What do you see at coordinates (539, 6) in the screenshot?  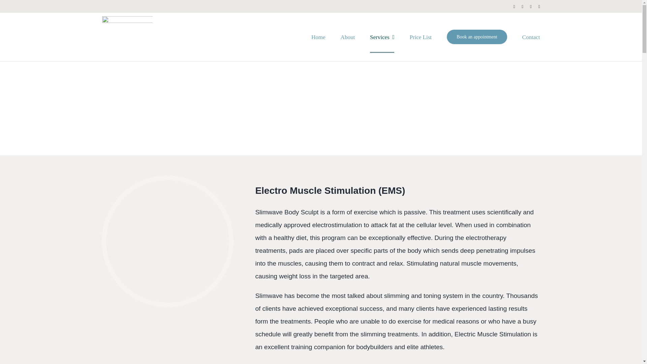 I see `LinkedIn` at bounding box center [539, 6].